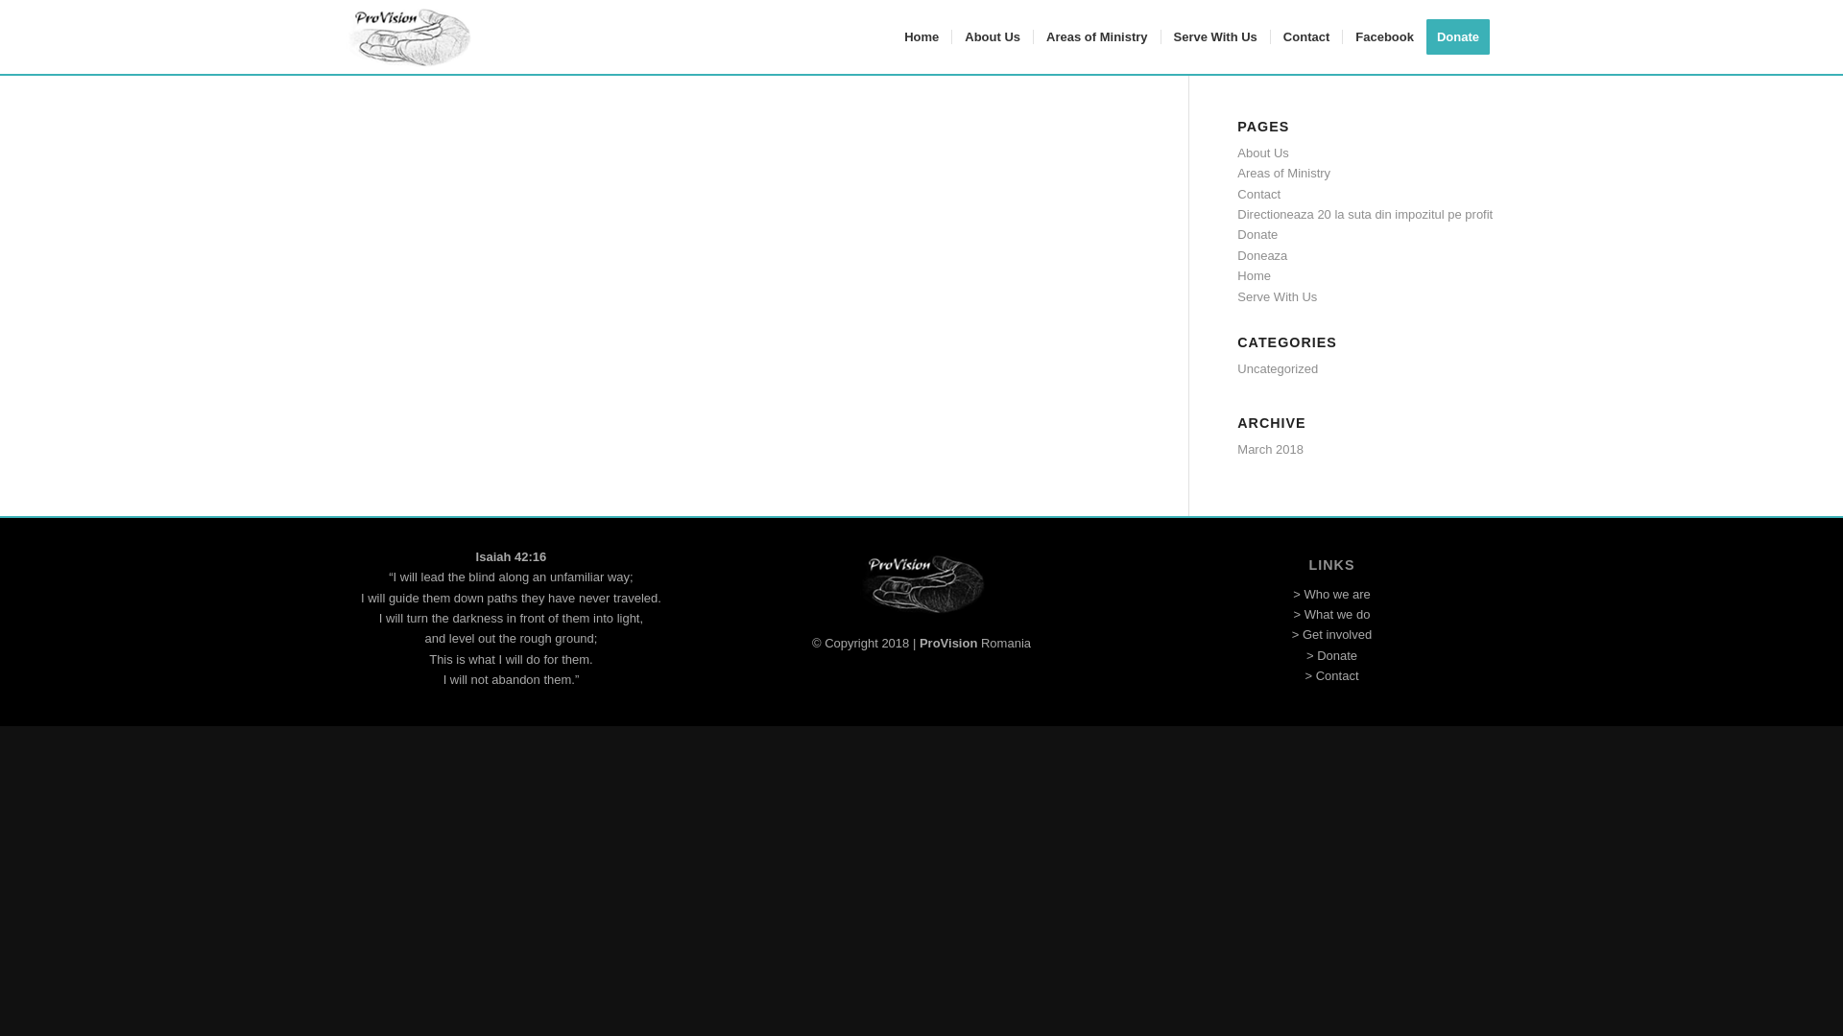 The image size is (1843, 1036). What do you see at coordinates (1261, 255) in the screenshot?
I see `Doneaza` at bounding box center [1261, 255].